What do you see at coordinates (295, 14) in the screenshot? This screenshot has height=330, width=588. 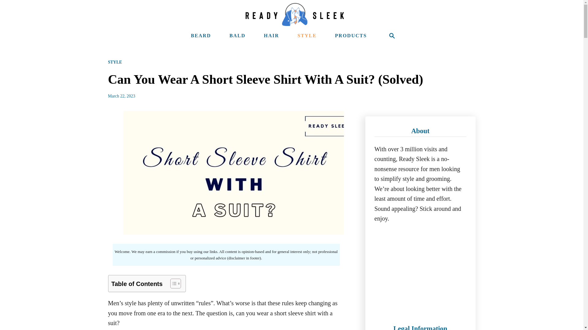 I see `Ready Sleek` at bounding box center [295, 14].